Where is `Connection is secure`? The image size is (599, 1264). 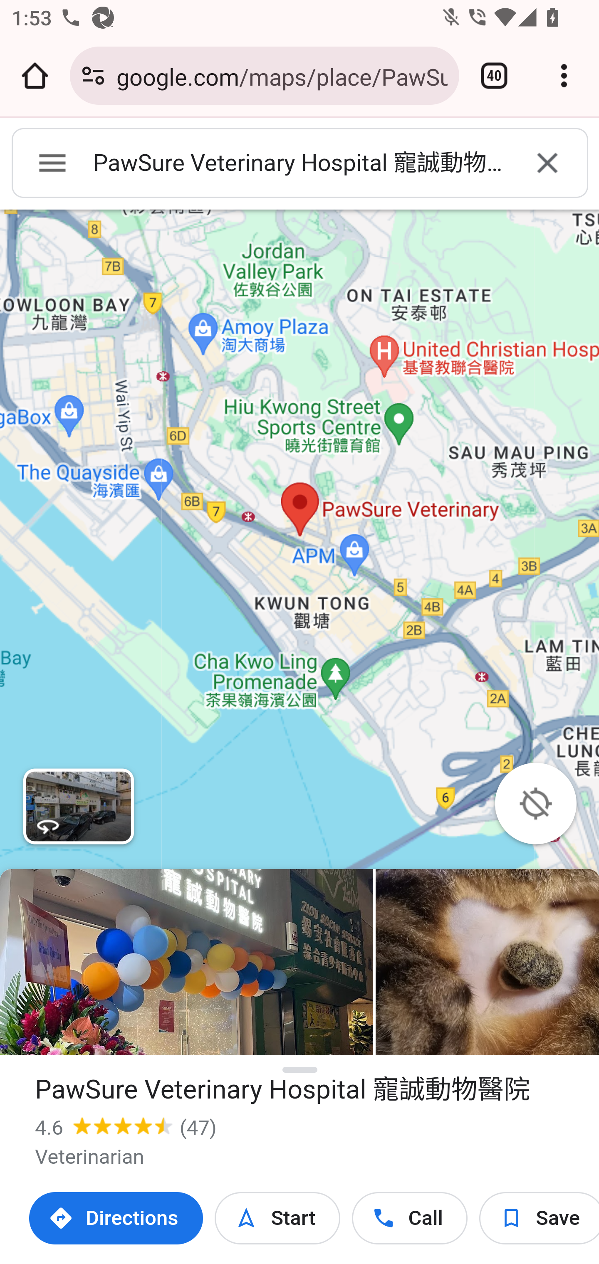 Connection is secure is located at coordinates (93, 76).